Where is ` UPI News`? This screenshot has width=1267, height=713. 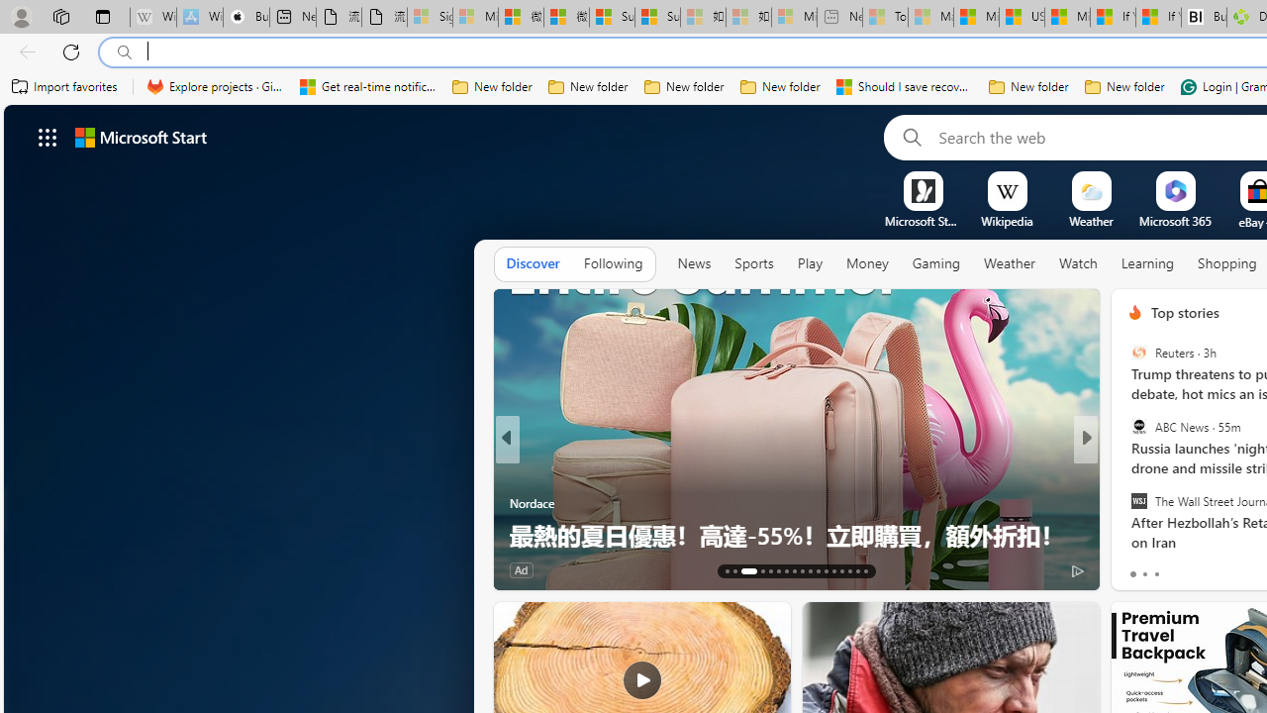  UPI News is located at coordinates (1126, 471).